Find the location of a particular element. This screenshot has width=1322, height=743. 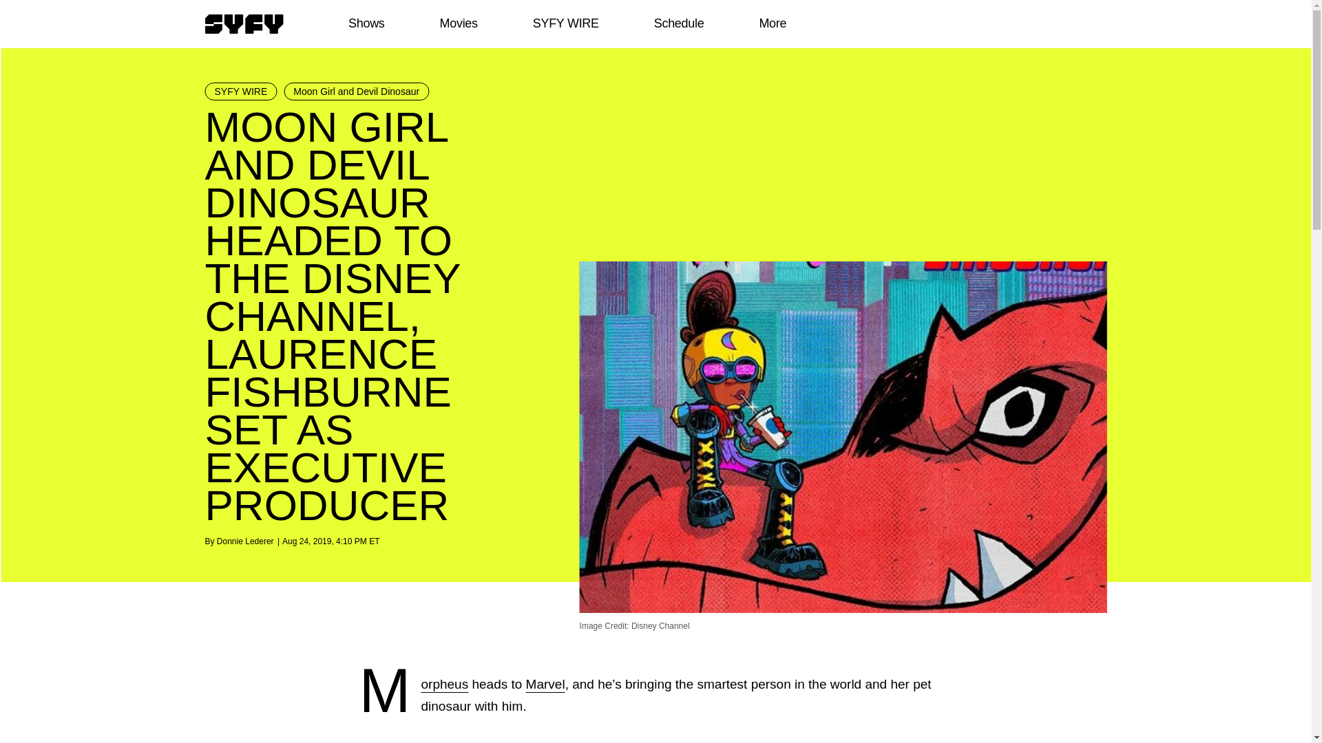

Marvel is located at coordinates (545, 684).